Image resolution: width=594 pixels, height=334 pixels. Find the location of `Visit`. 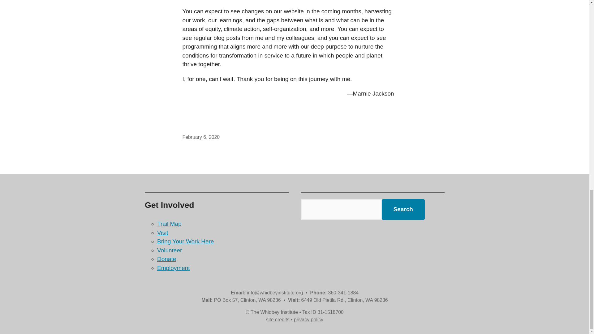

Visit is located at coordinates (163, 233).